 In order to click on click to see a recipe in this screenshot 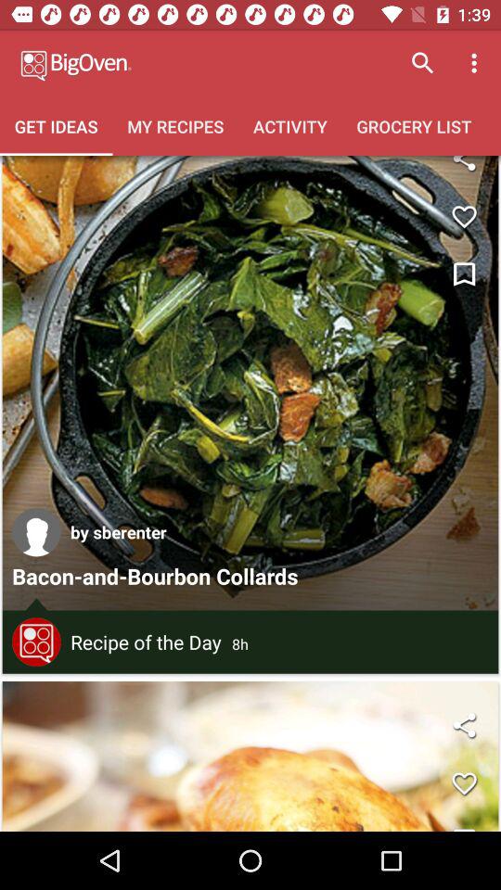, I will do `click(250, 383)`.